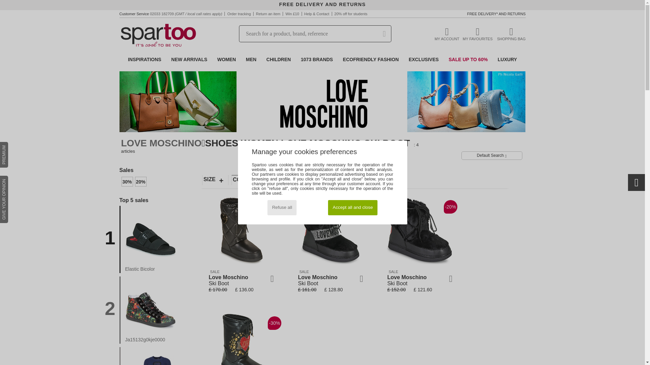  What do you see at coordinates (352, 208) in the screenshot?
I see `Accept all and close` at bounding box center [352, 208].